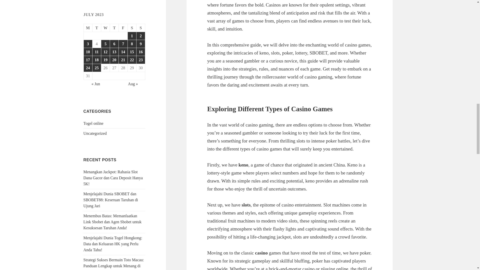 Image resolution: width=480 pixels, height=270 pixels. What do you see at coordinates (88, 28) in the screenshot?
I see `Monday` at bounding box center [88, 28].